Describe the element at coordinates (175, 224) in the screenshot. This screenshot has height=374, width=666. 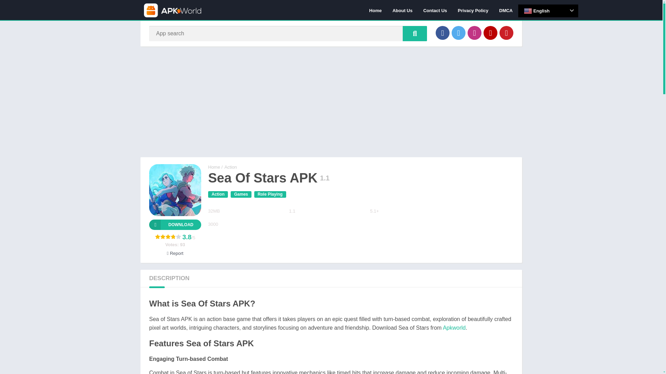
I see `DOWNLOAD` at that location.